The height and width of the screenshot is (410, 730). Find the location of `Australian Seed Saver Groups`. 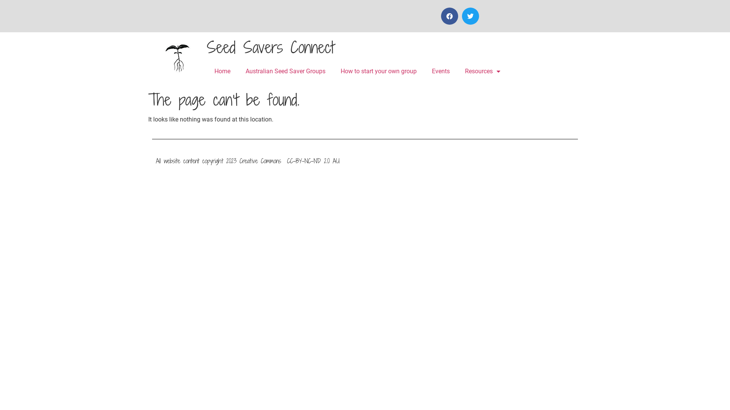

Australian Seed Saver Groups is located at coordinates (286, 71).